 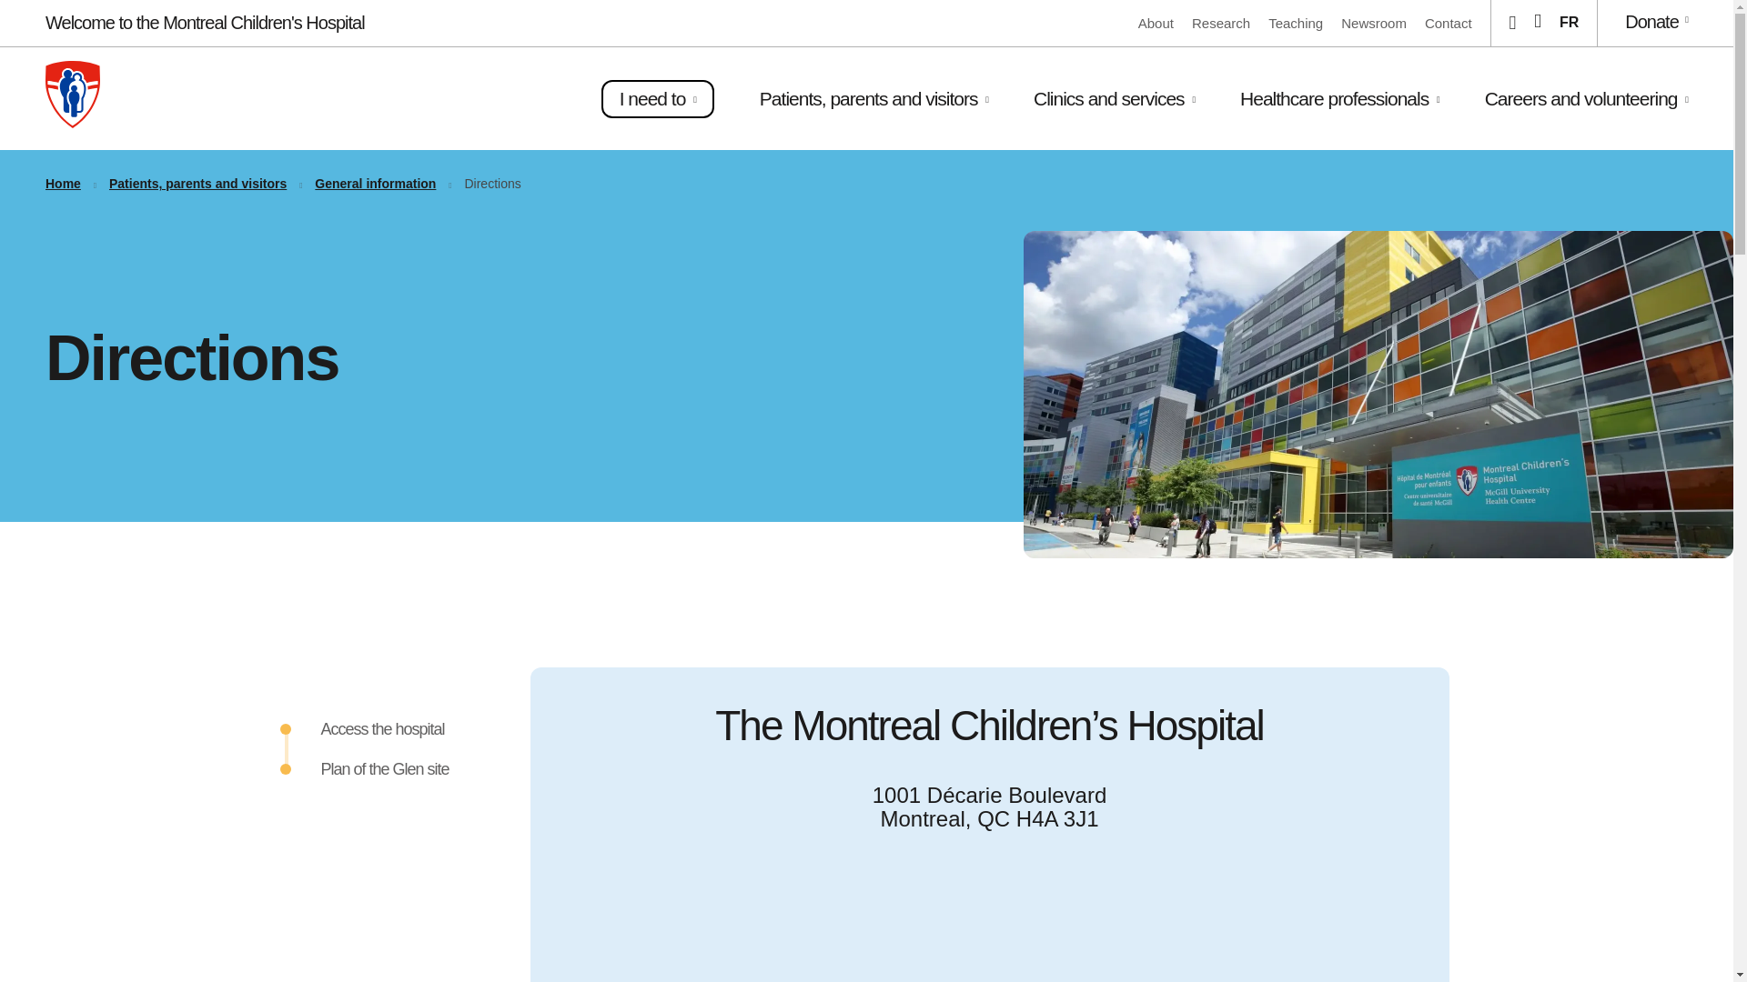 What do you see at coordinates (657, 98) in the screenshot?
I see `I need to` at bounding box center [657, 98].